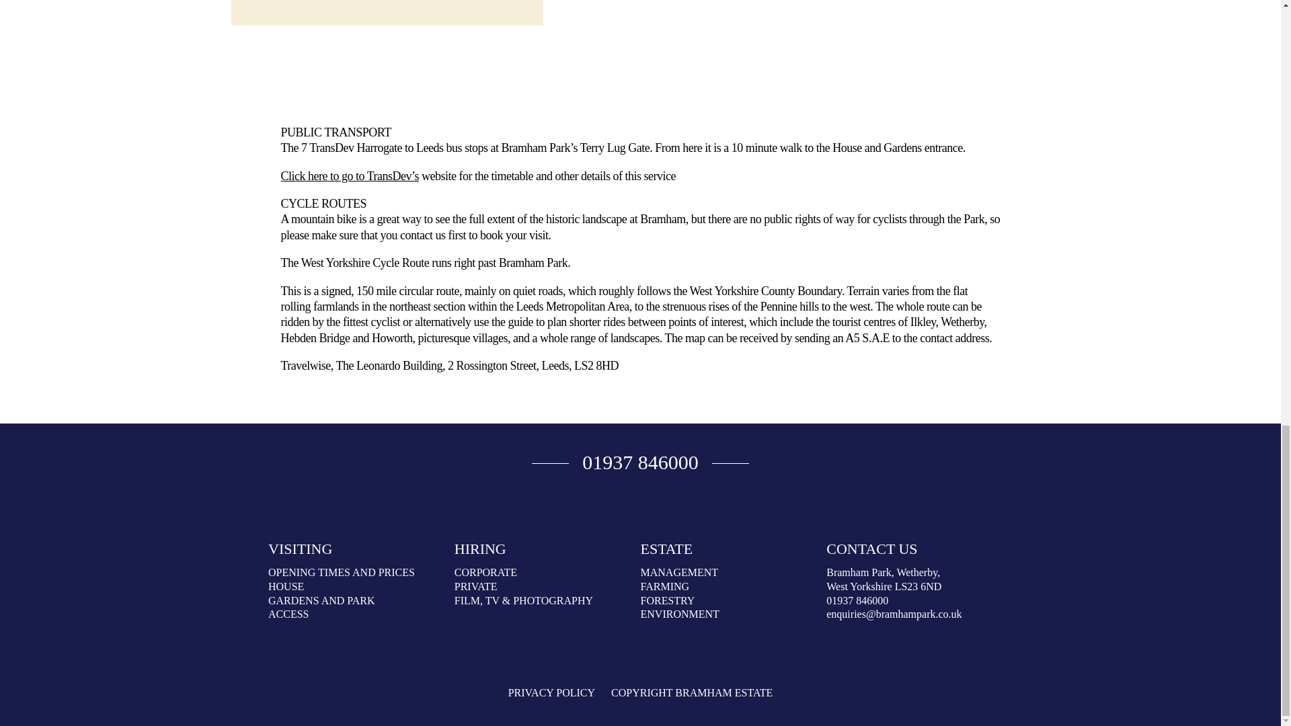  Describe the element at coordinates (551, 692) in the screenshot. I see `PRIVACY POLICY` at that location.